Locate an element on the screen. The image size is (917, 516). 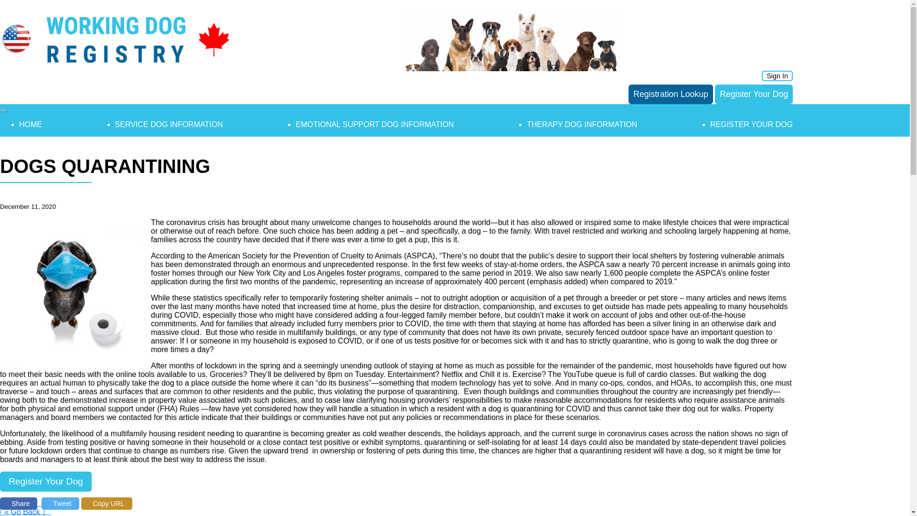
Tweet is located at coordinates (60, 504).